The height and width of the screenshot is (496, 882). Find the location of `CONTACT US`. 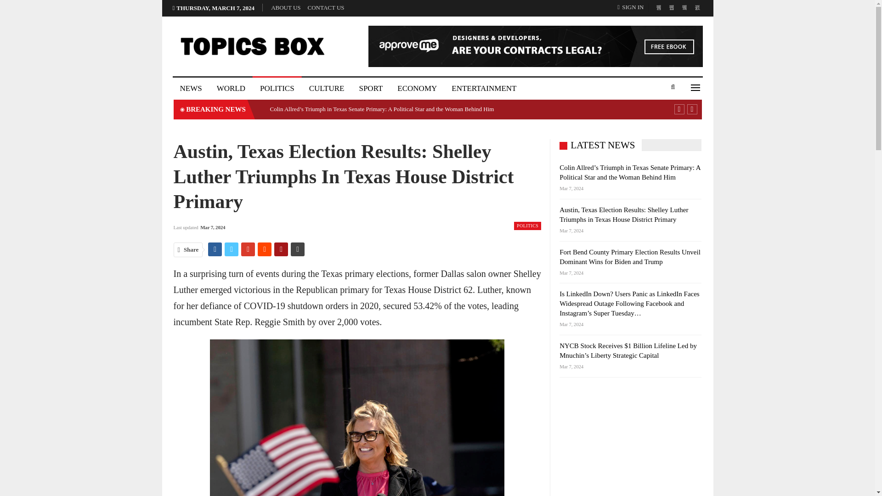

CONTACT US is located at coordinates (326, 7).